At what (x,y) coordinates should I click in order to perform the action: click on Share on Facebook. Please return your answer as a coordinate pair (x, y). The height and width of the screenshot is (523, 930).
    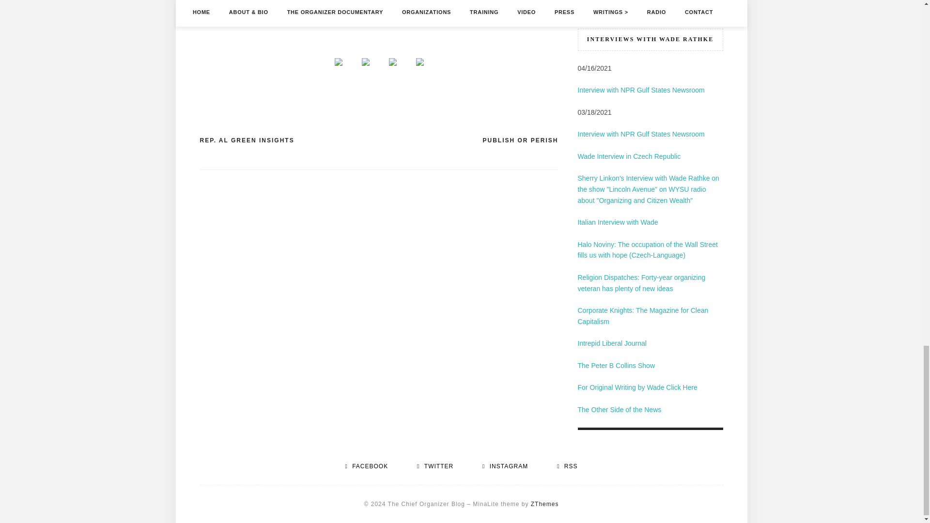
    Looking at the image, I should click on (338, 62).